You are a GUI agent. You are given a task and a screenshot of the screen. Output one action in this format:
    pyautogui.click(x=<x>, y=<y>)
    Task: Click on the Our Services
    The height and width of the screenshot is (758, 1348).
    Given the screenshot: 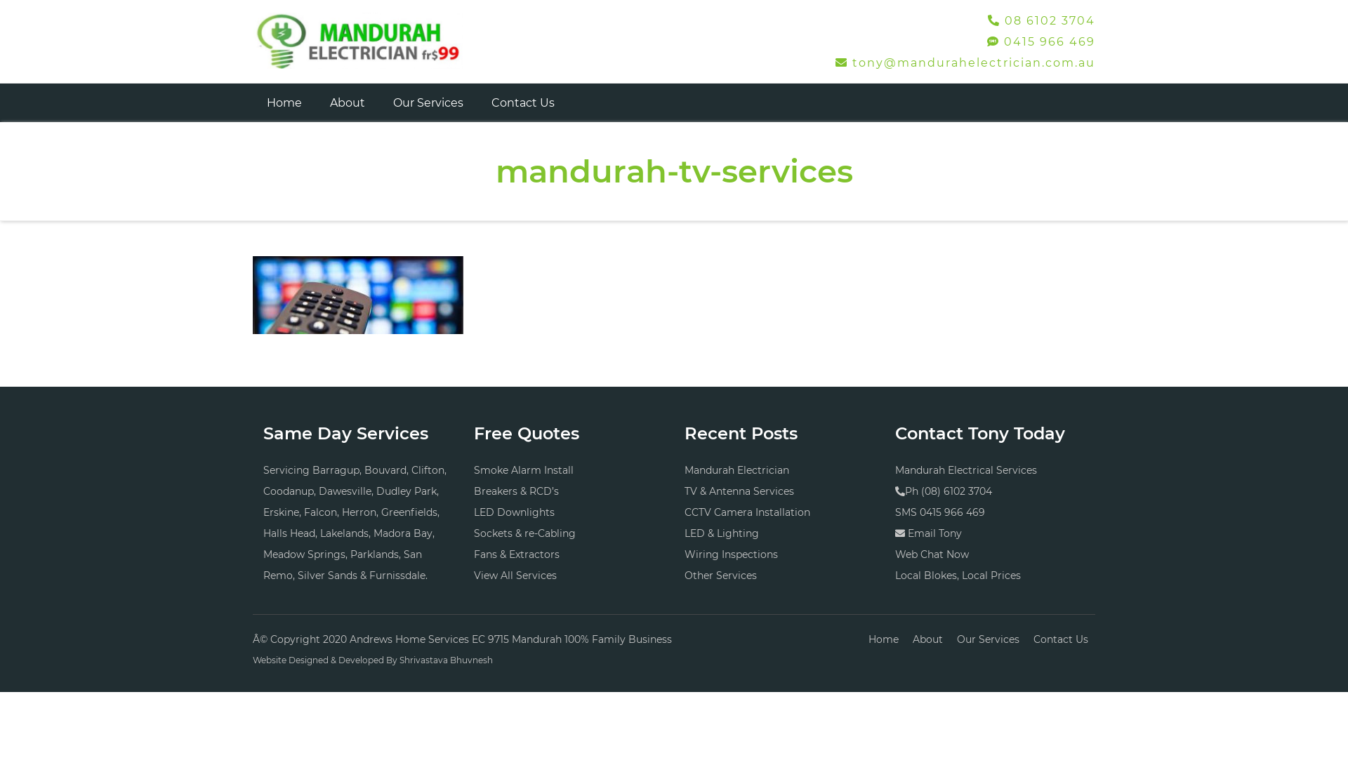 What is the action you would take?
    pyautogui.click(x=428, y=102)
    